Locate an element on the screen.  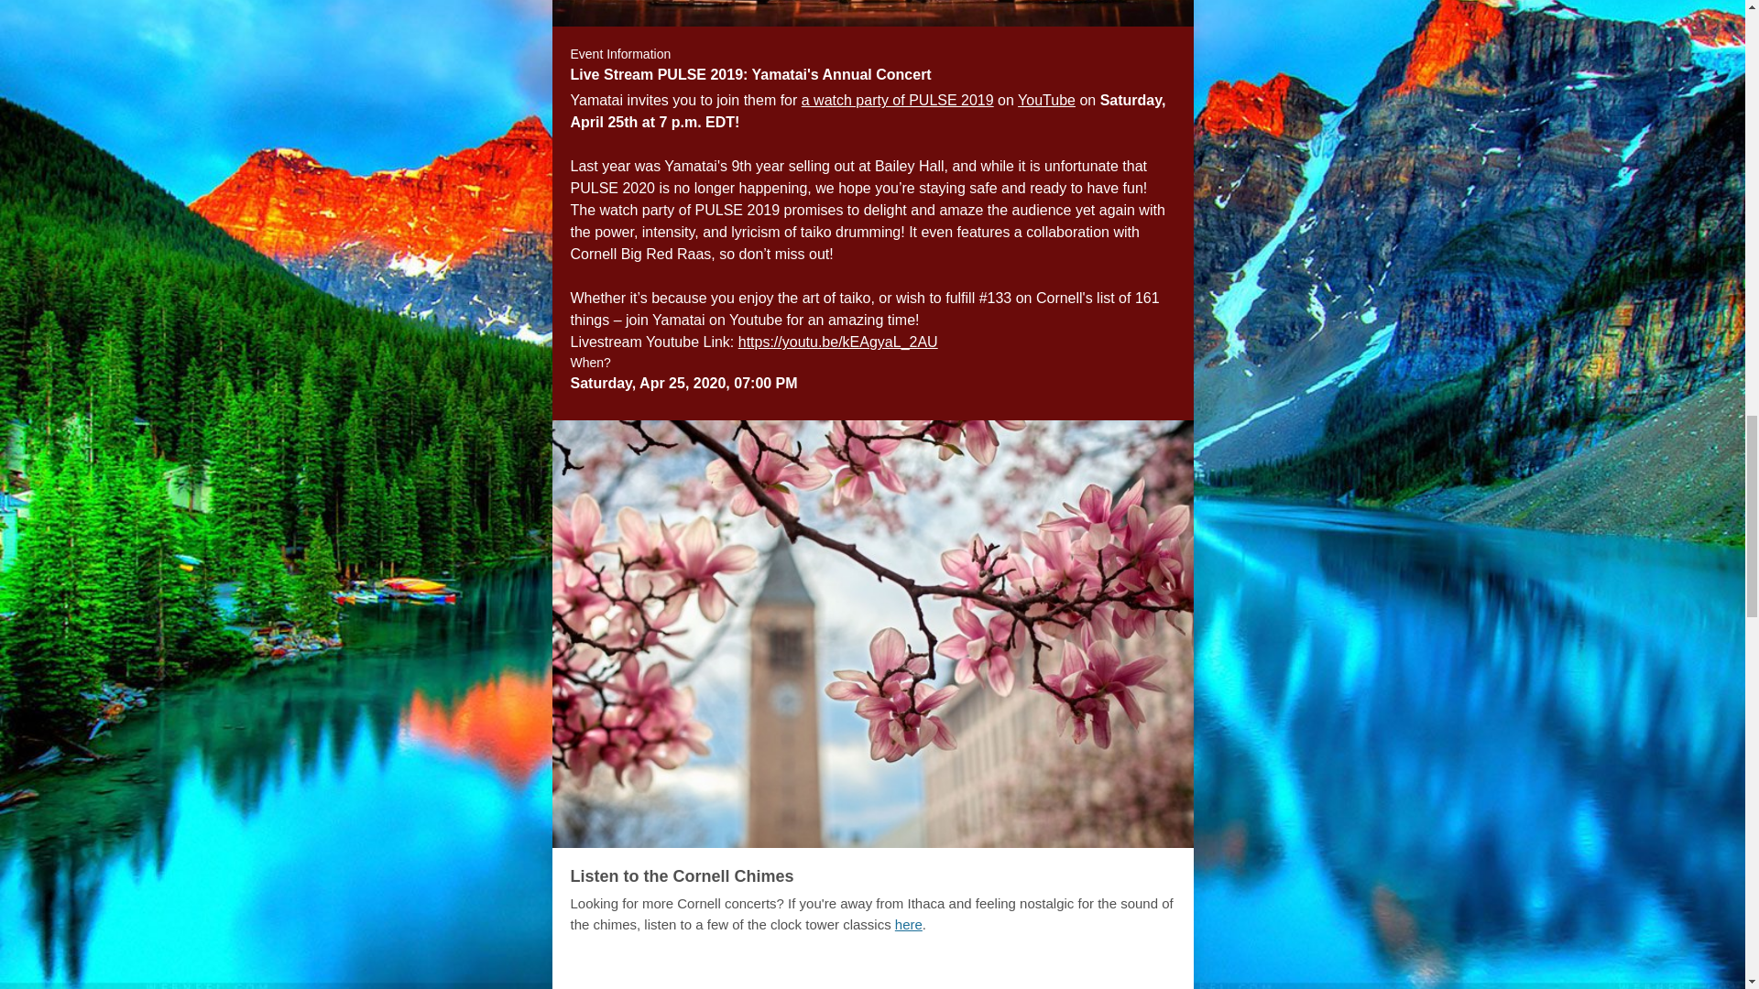
here is located at coordinates (909, 925).